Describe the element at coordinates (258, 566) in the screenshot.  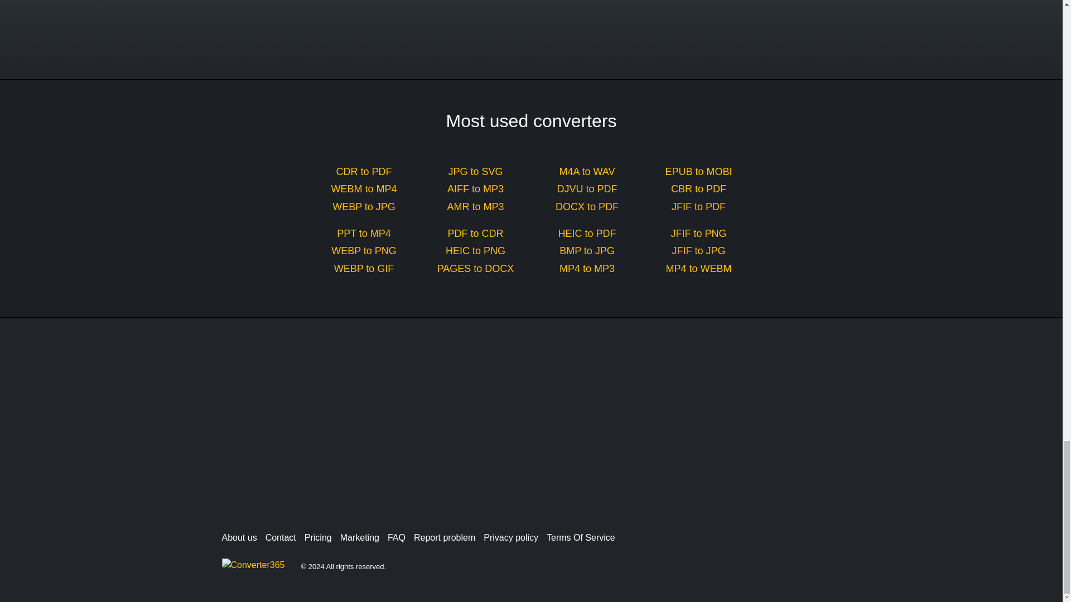
I see `Converter365` at that location.